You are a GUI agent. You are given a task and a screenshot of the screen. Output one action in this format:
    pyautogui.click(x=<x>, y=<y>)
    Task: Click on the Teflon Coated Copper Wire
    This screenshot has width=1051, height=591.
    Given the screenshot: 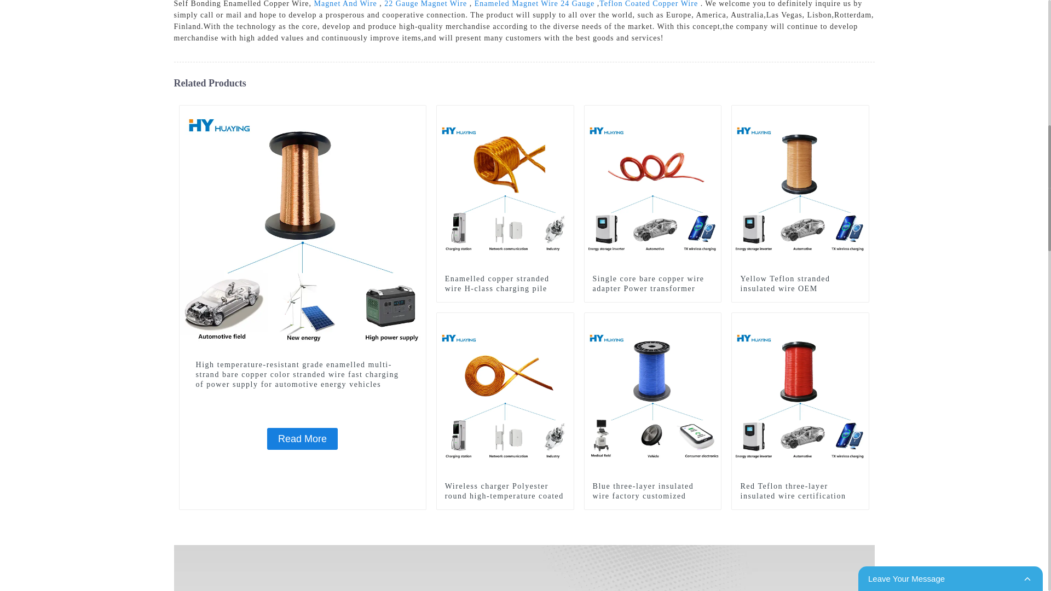 What is the action you would take?
    pyautogui.click(x=648, y=4)
    